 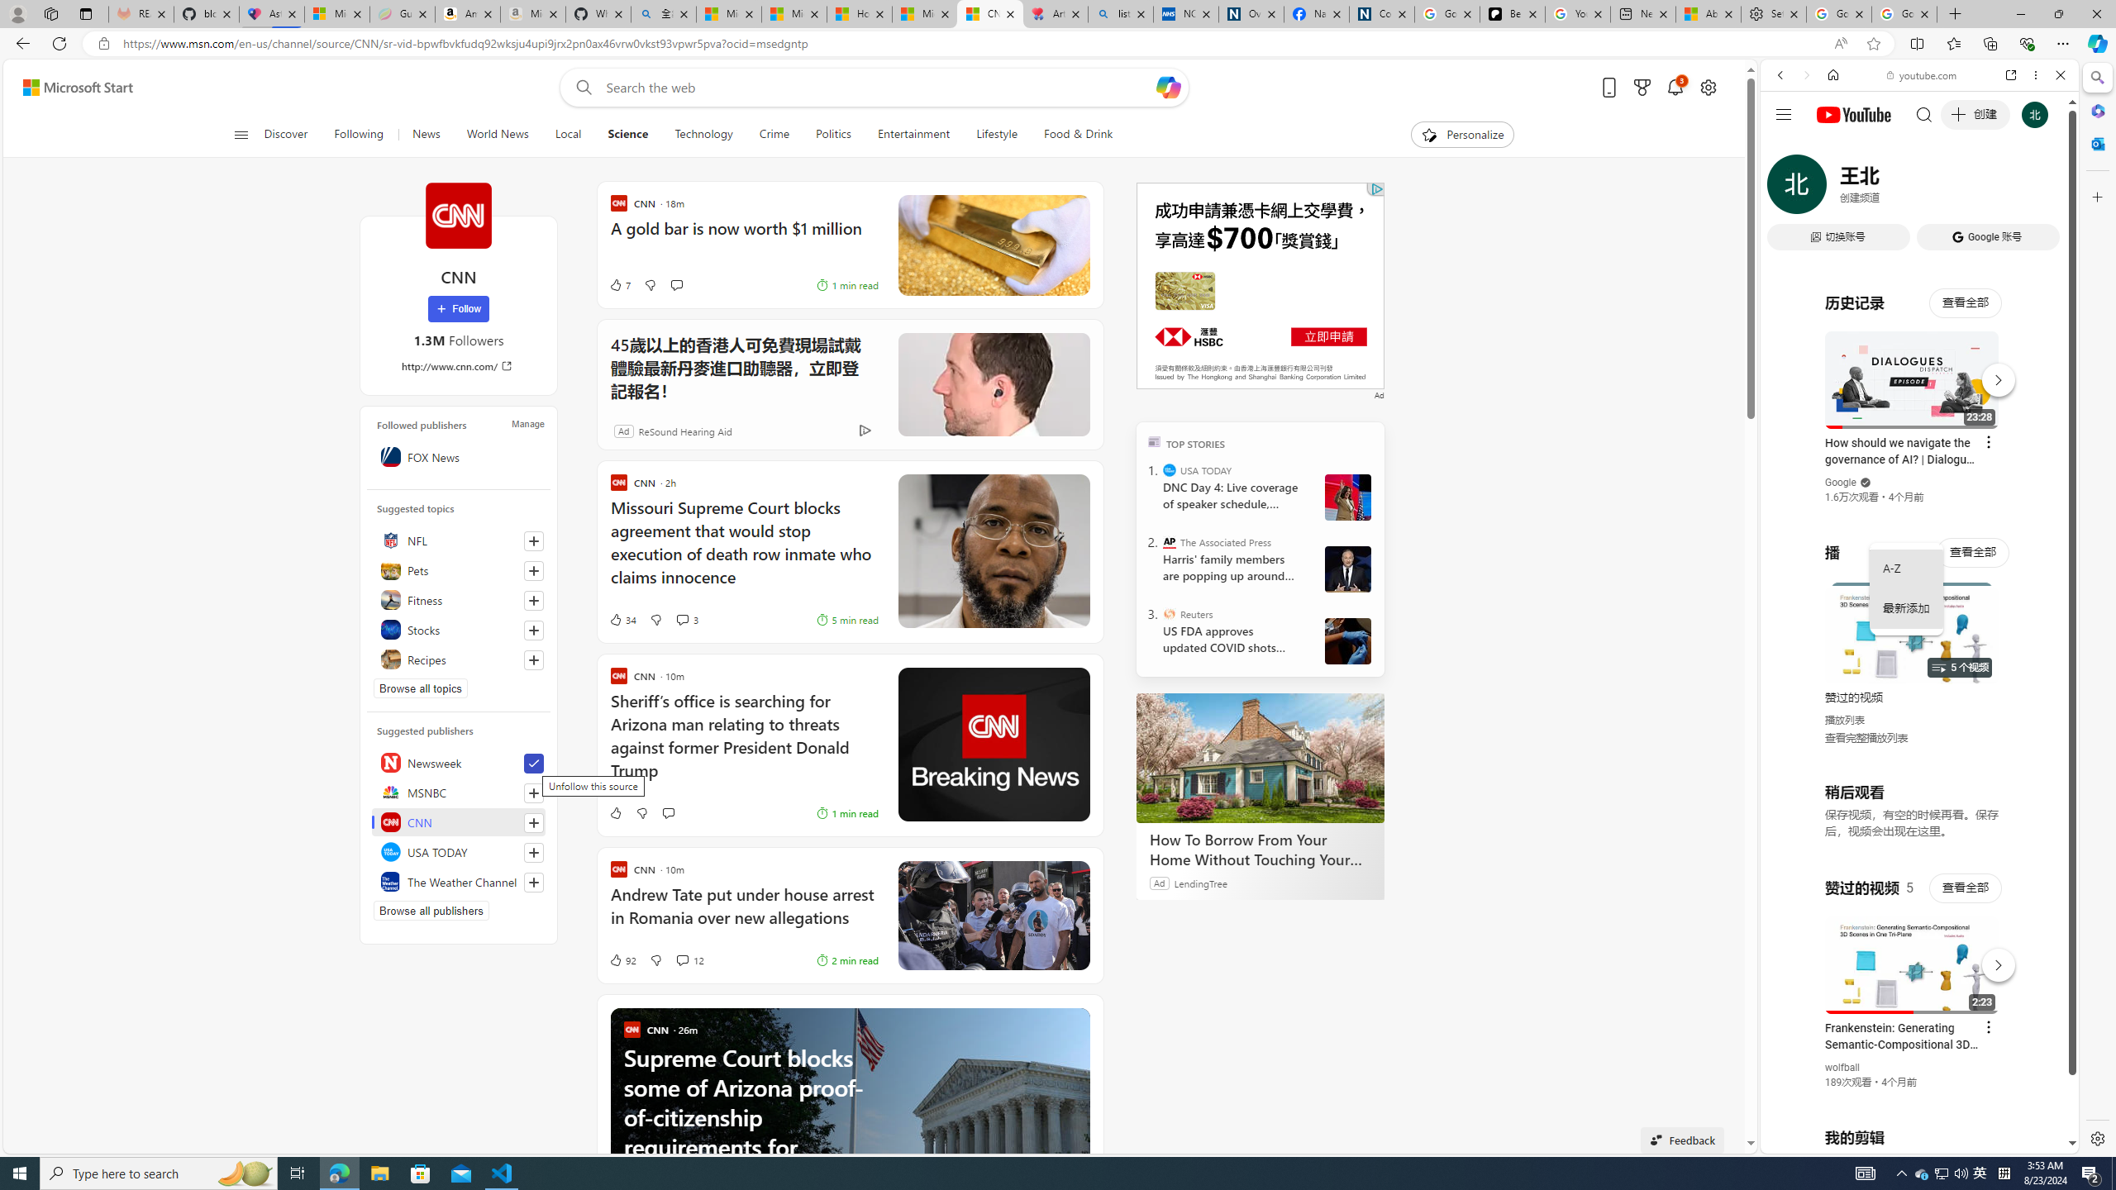 What do you see at coordinates (1835, 188) in the screenshot?
I see `Search Filter, IMAGES` at bounding box center [1835, 188].